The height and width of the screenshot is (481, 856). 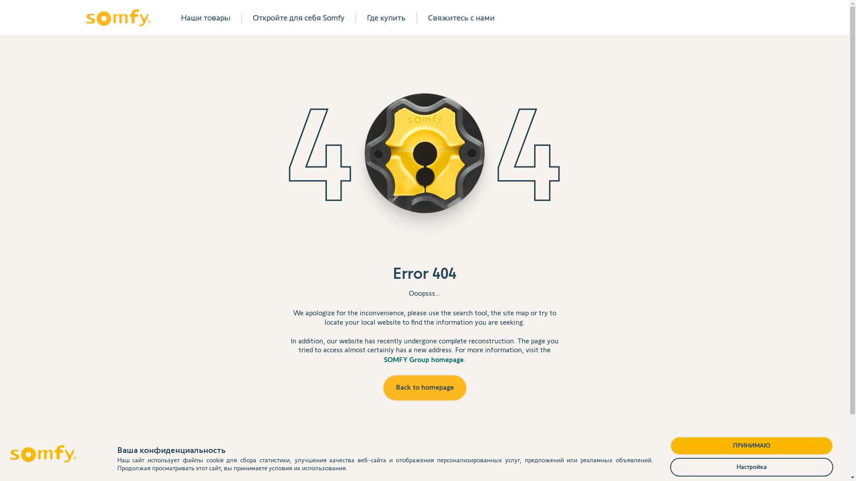 I want to click on SOMFY Group homepage, so click(x=424, y=360).